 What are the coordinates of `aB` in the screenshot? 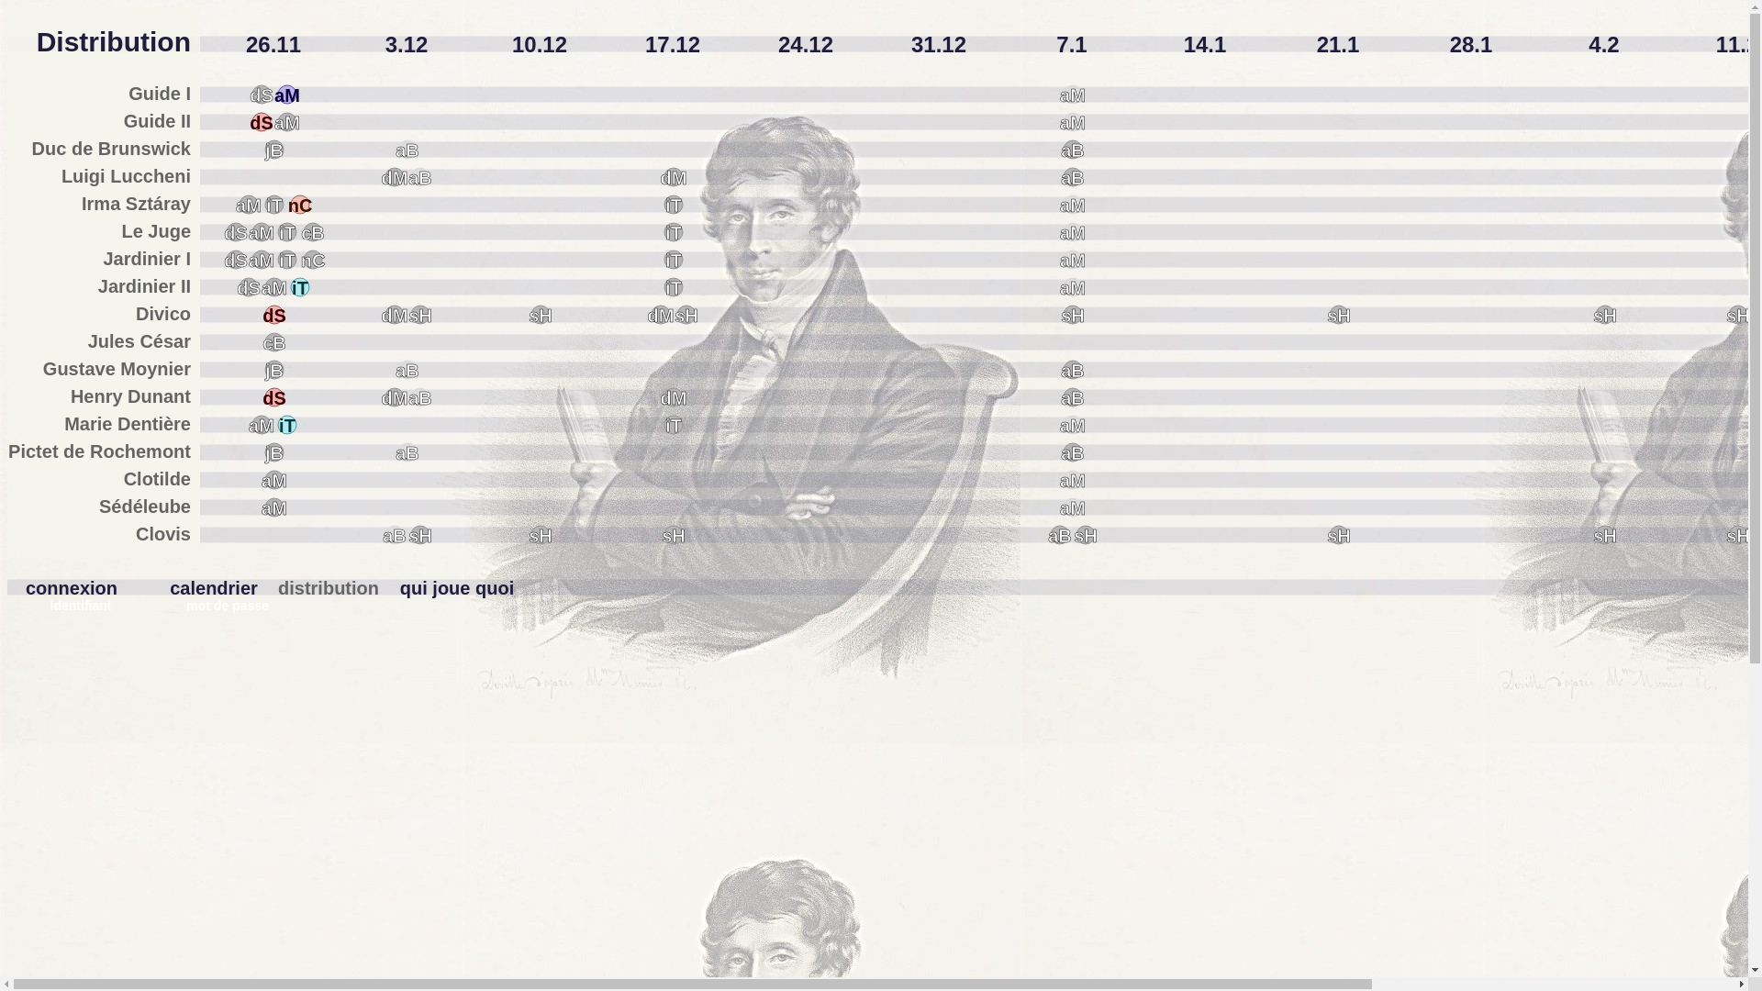 It's located at (407, 371).